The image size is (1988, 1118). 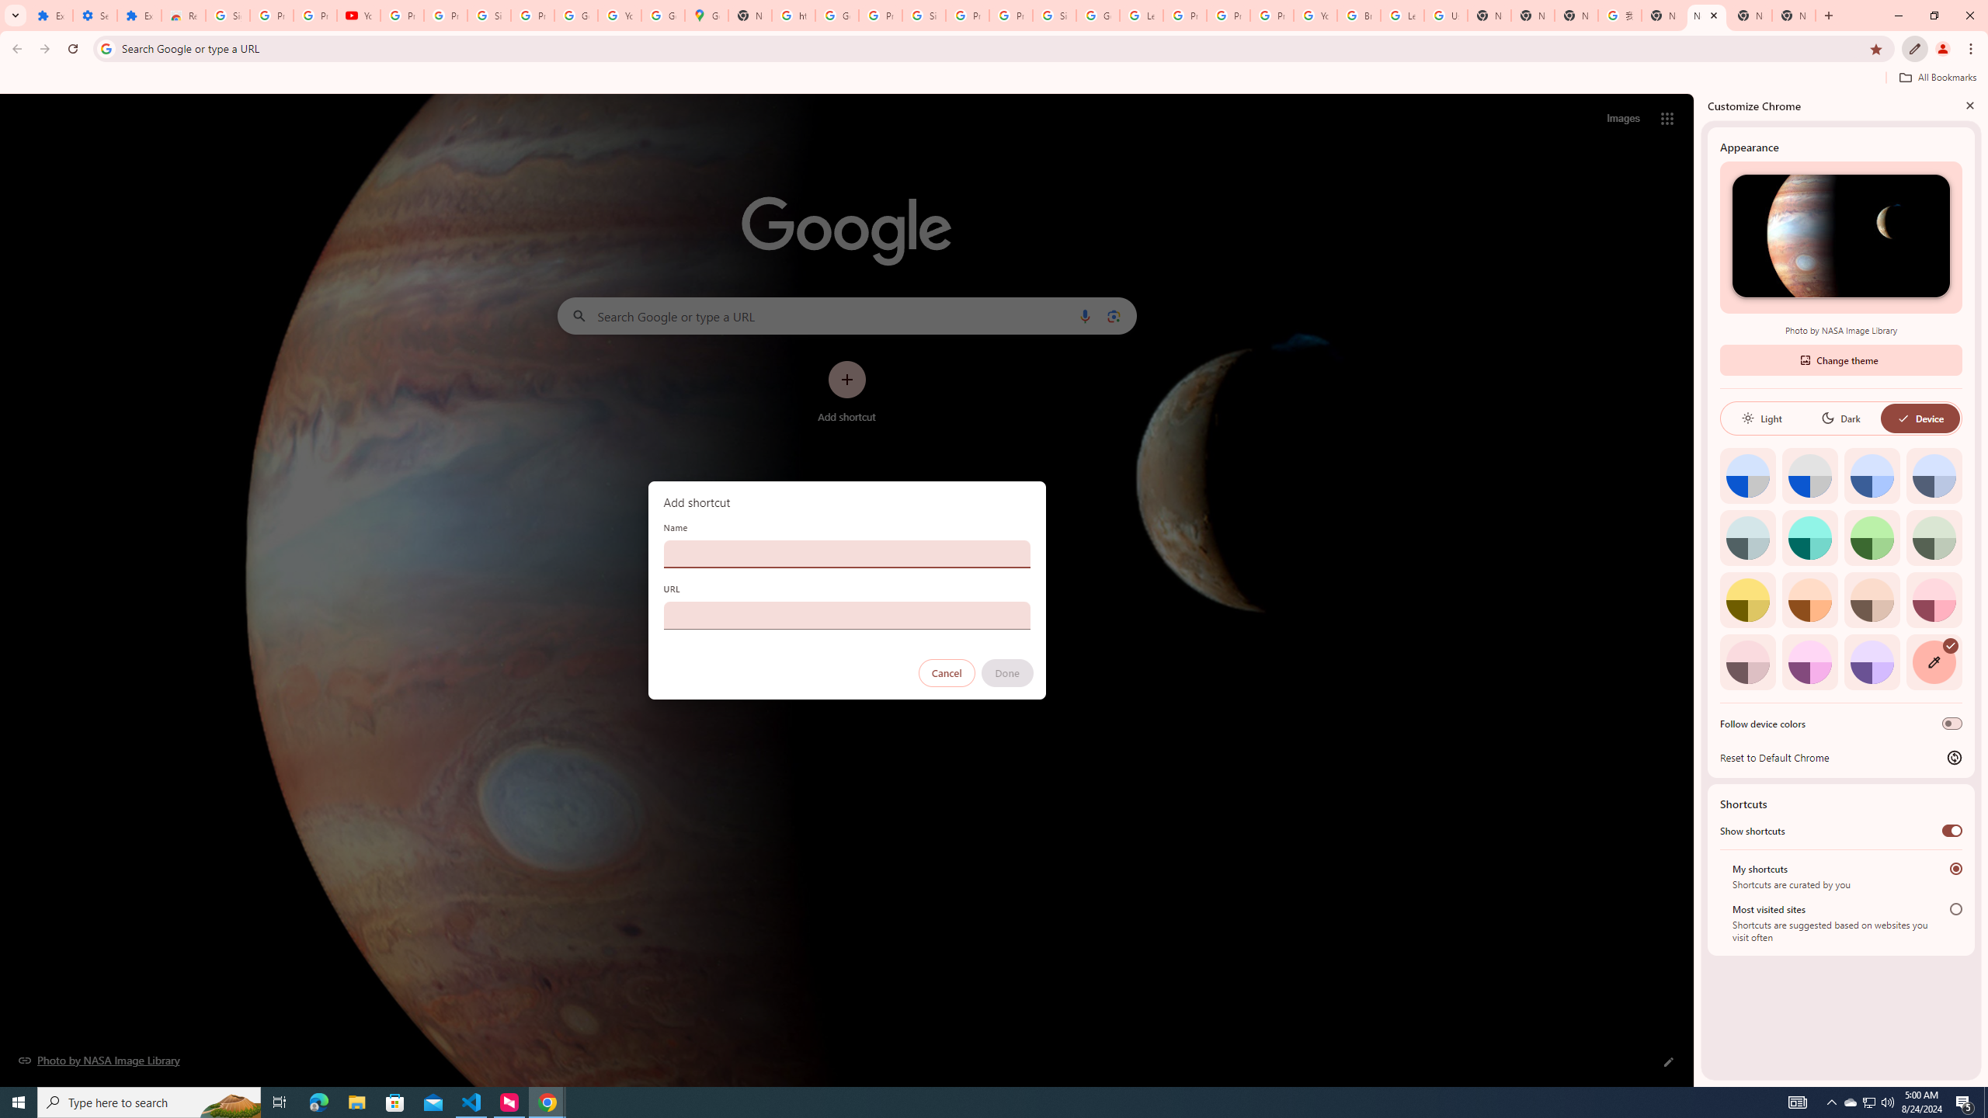 I want to click on AutomationID: baseSvg, so click(x=1903, y=418).